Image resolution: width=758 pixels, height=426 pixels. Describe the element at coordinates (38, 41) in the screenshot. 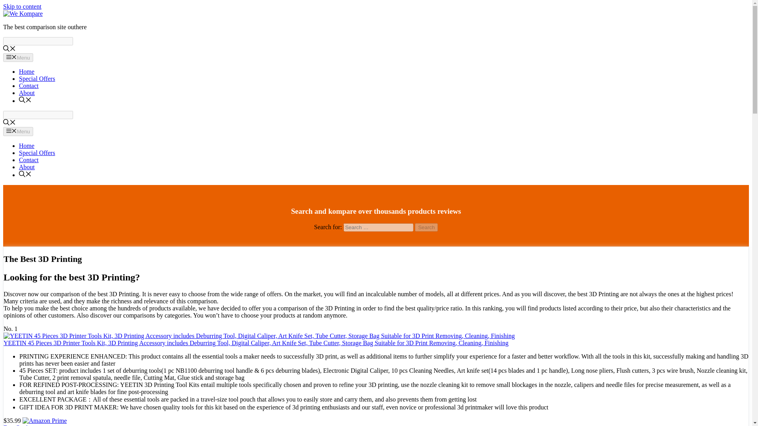

I see `Search` at that location.